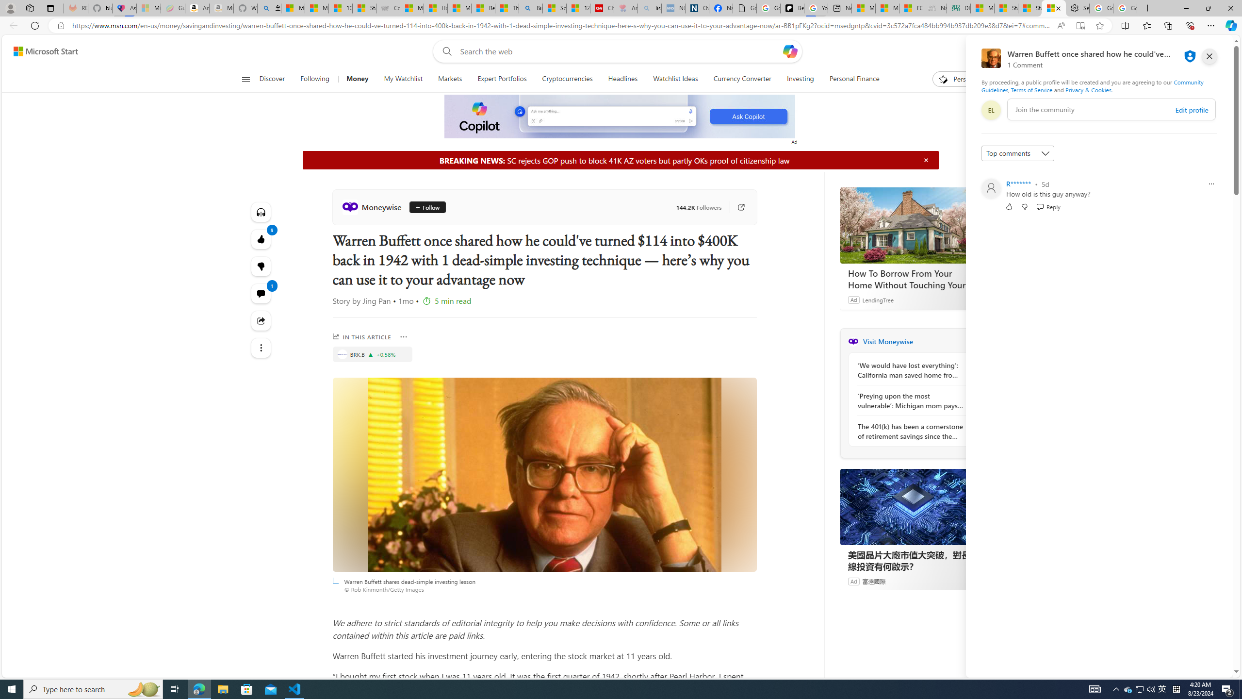  What do you see at coordinates (342, 354) in the screenshot?
I see `BERKSHIRE HATHAWAY INC.` at bounding box center [342, 354].